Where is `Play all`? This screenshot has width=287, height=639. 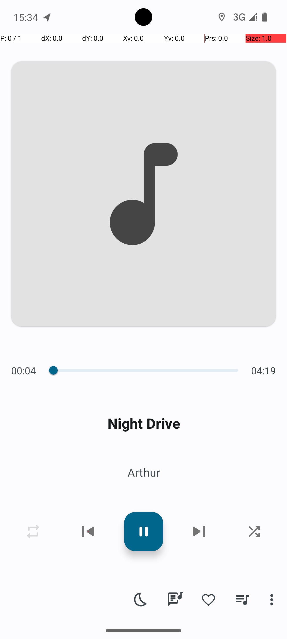 Play all is located at coordinates (76, 447).